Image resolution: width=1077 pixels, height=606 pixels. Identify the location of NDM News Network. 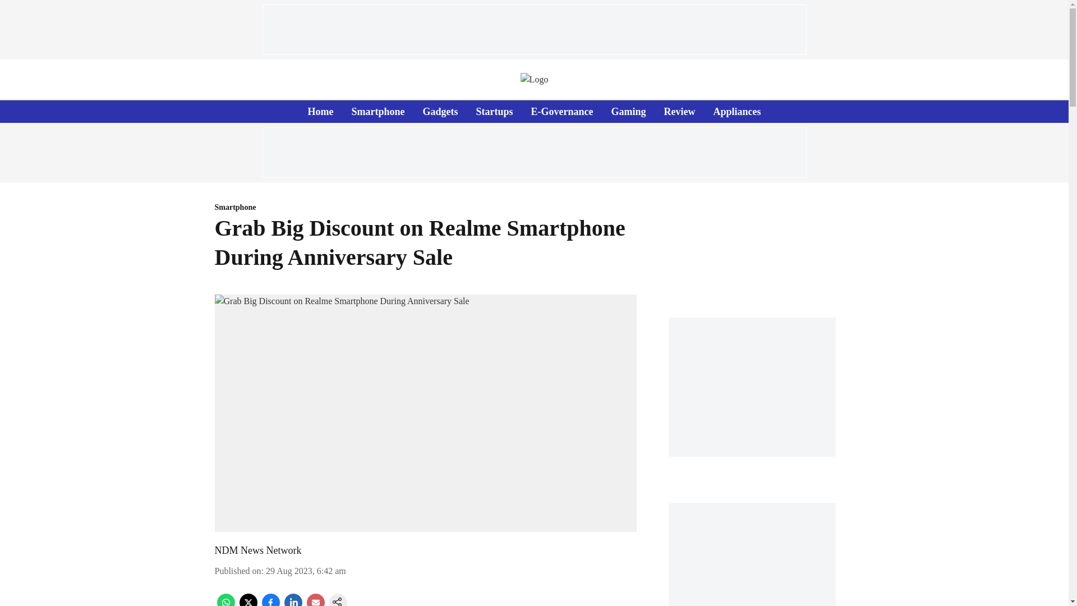
(258, 550).